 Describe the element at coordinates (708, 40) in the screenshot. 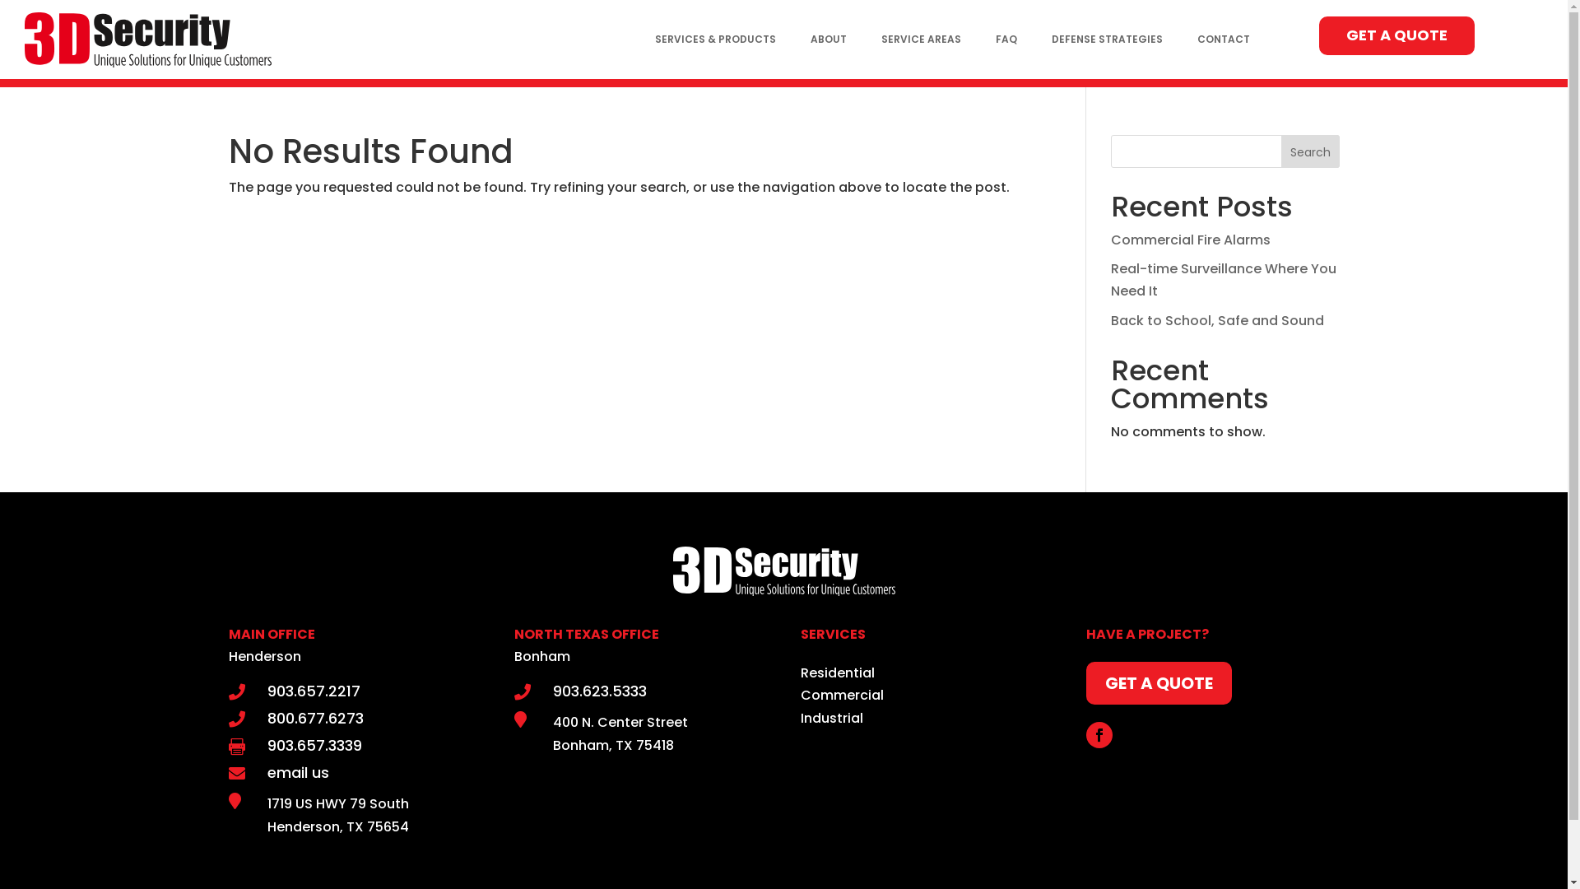

I see `SERVICES & PRODUCTS` at that location.